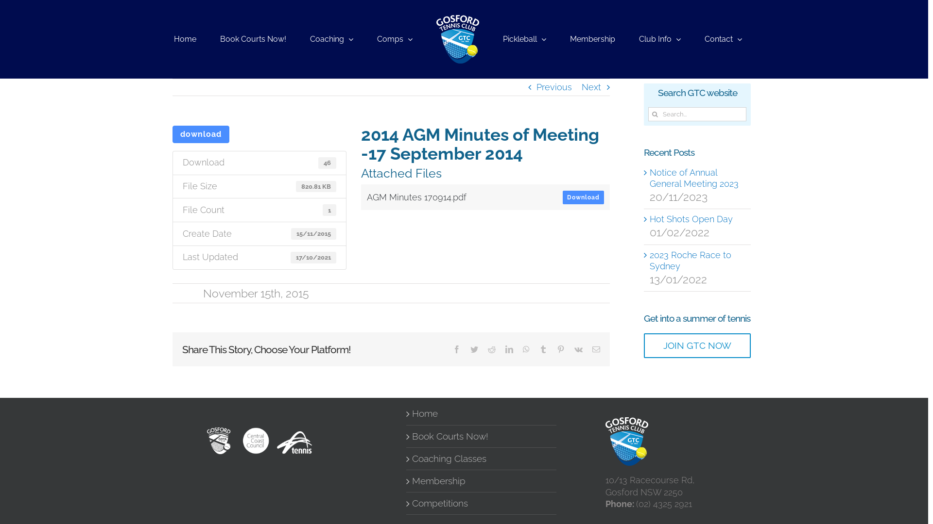 The width and height of the screenshot is (933, 524). Describe the element at coordinates (593, 39) in the screenshot. I see `Membership` at that location.